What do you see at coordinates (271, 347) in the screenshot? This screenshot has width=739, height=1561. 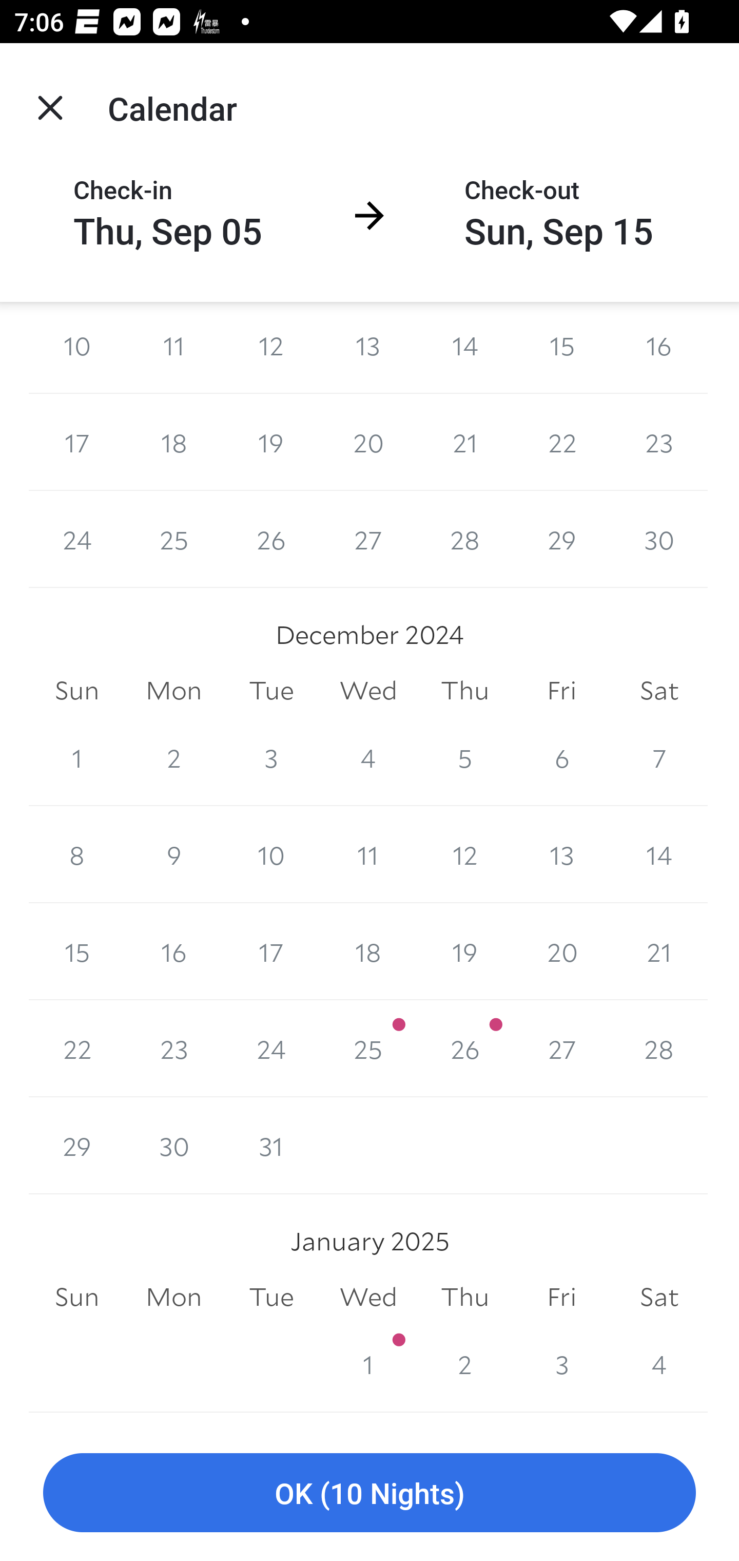 I see `12 12 November 2024` at bounding box center [271, 347].